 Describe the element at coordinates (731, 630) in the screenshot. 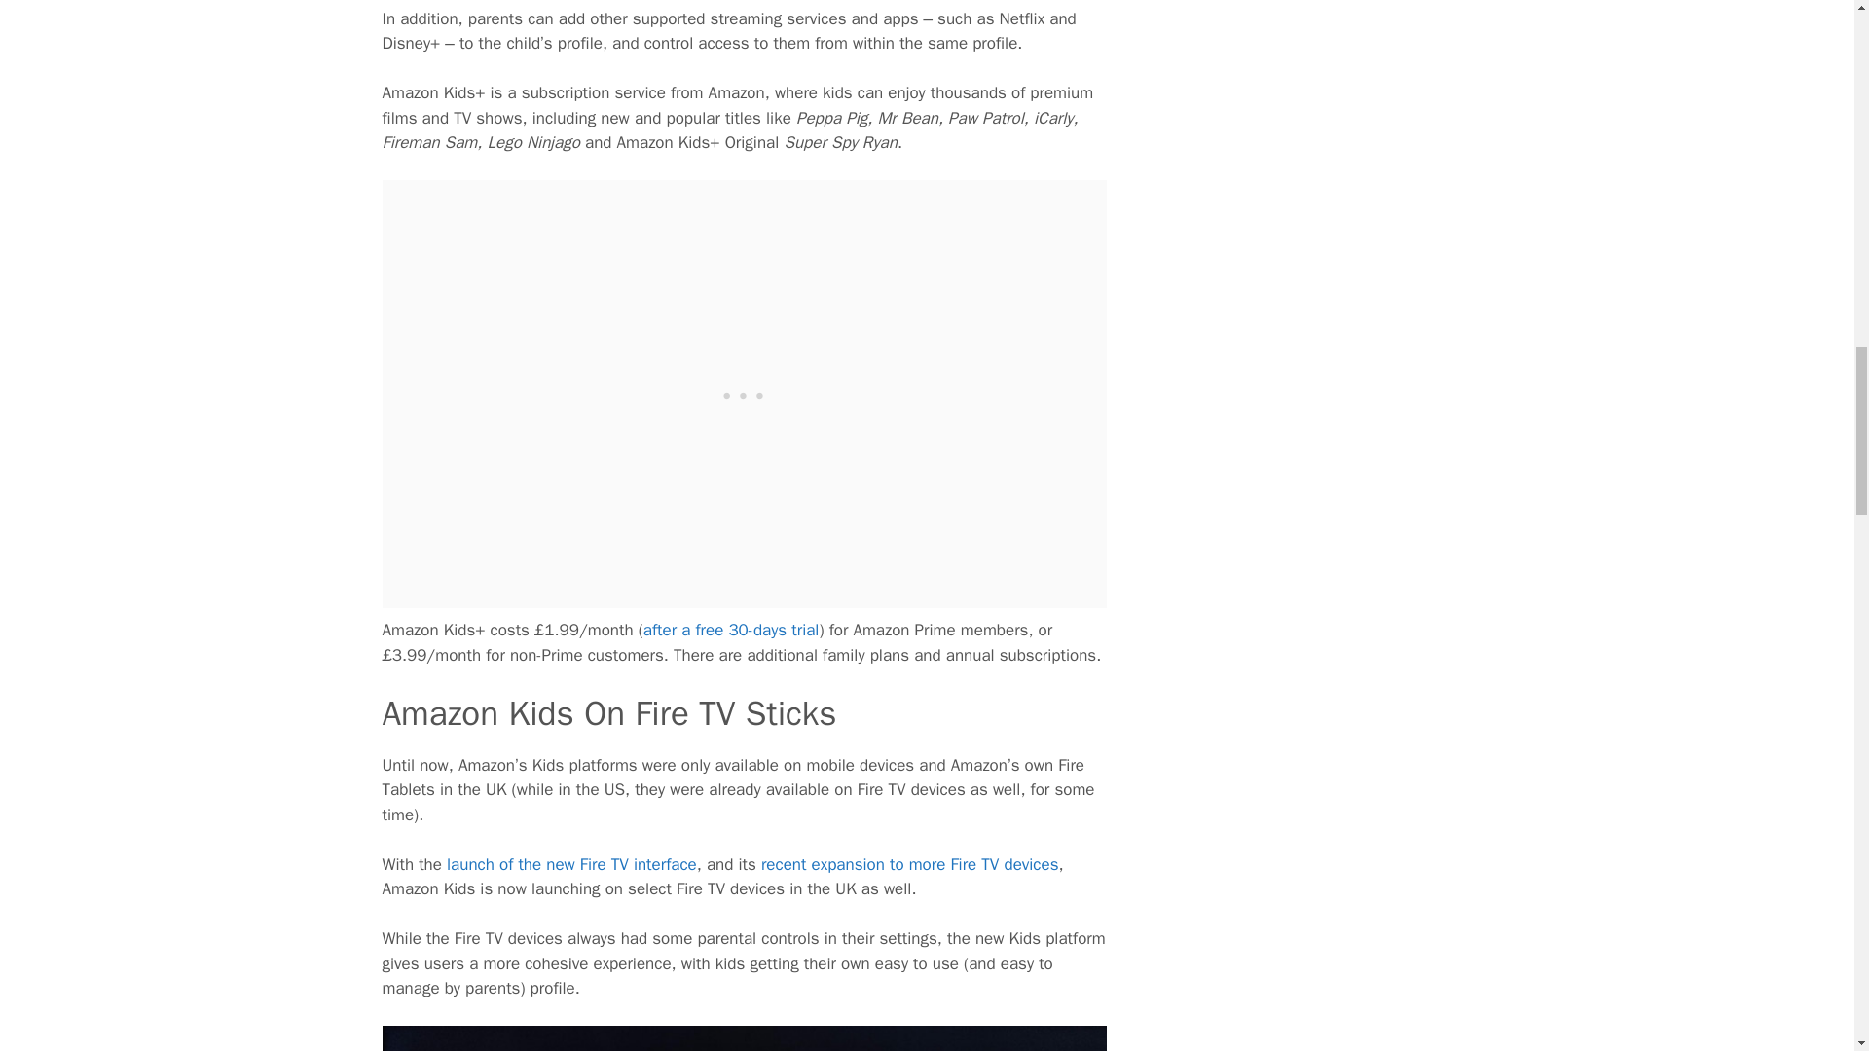

I see `after a free 30-days trial` at that location.